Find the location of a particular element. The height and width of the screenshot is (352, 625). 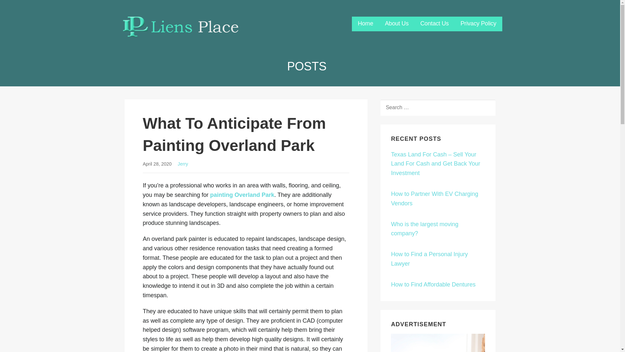

painting Overland Park is located at coordinates (242, 195).